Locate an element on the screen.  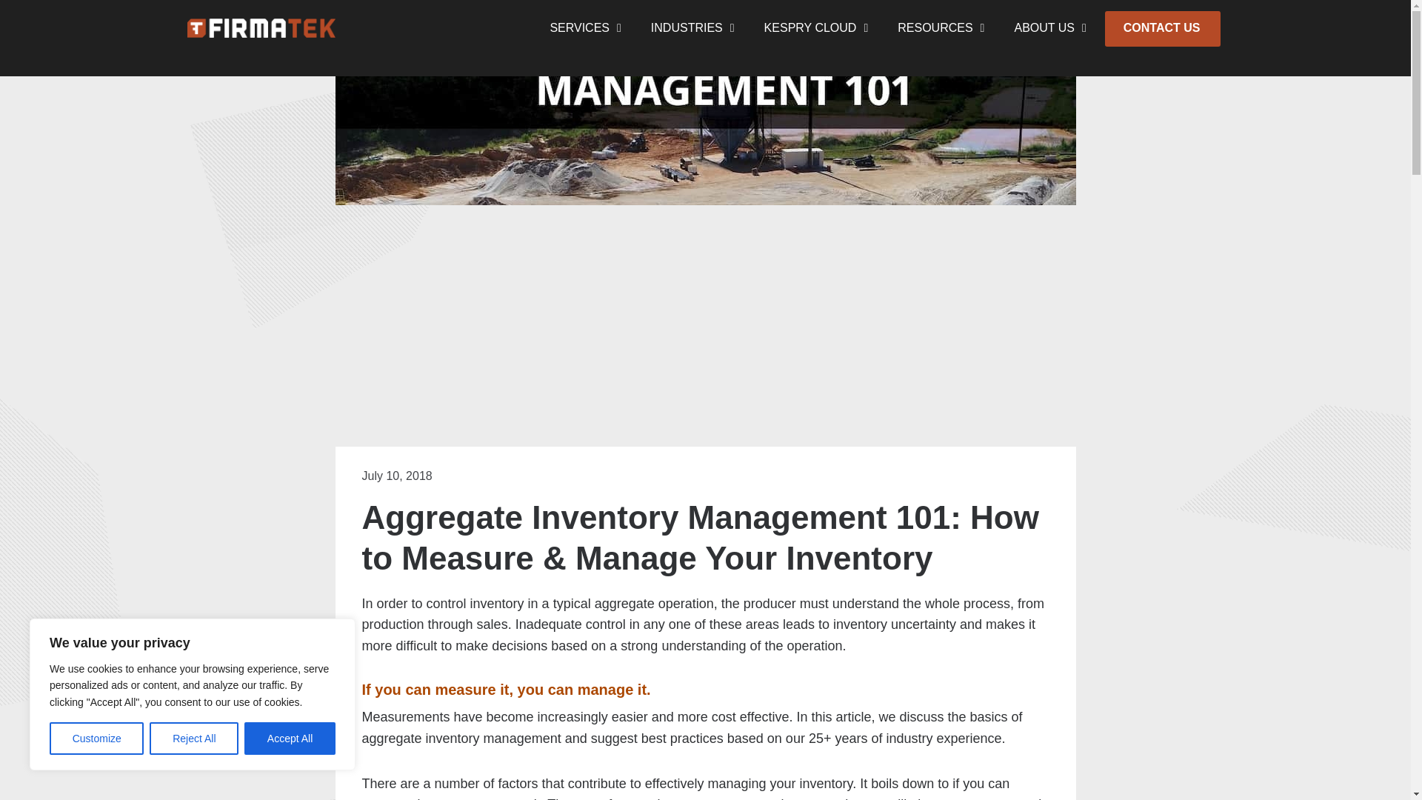
ABOUT US is located at coordinates (1049, 27).